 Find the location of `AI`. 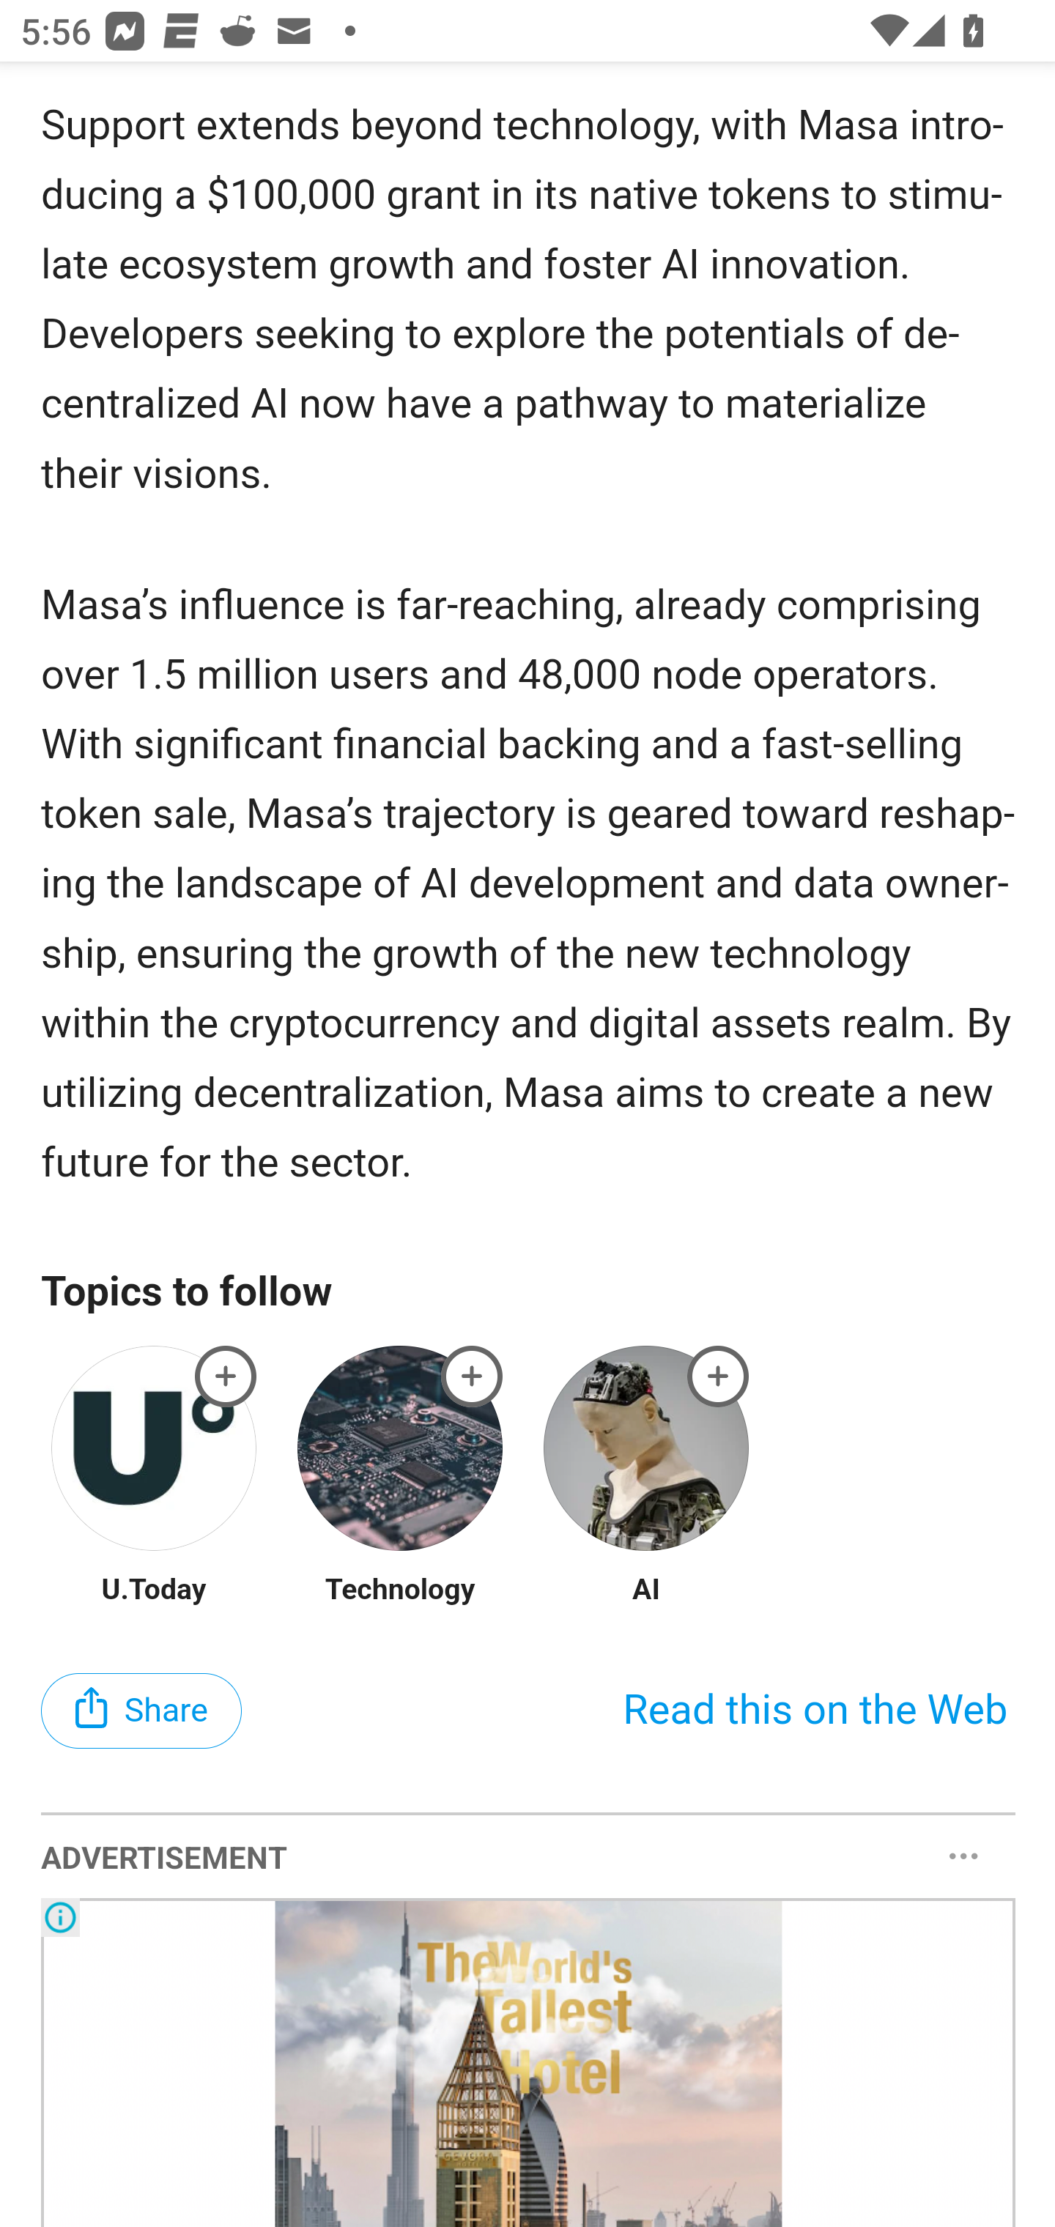

AI is located at coordinates (646, 1591).